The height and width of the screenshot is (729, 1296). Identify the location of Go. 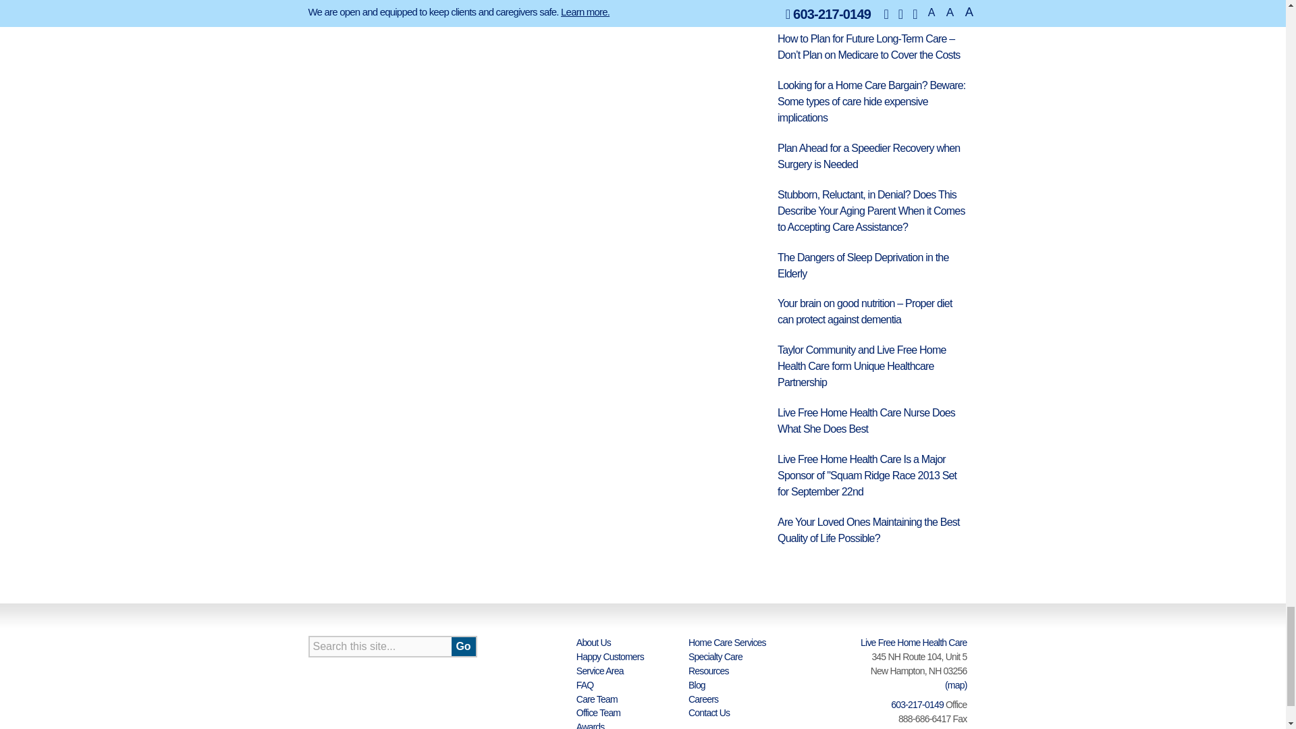
(463, 647).